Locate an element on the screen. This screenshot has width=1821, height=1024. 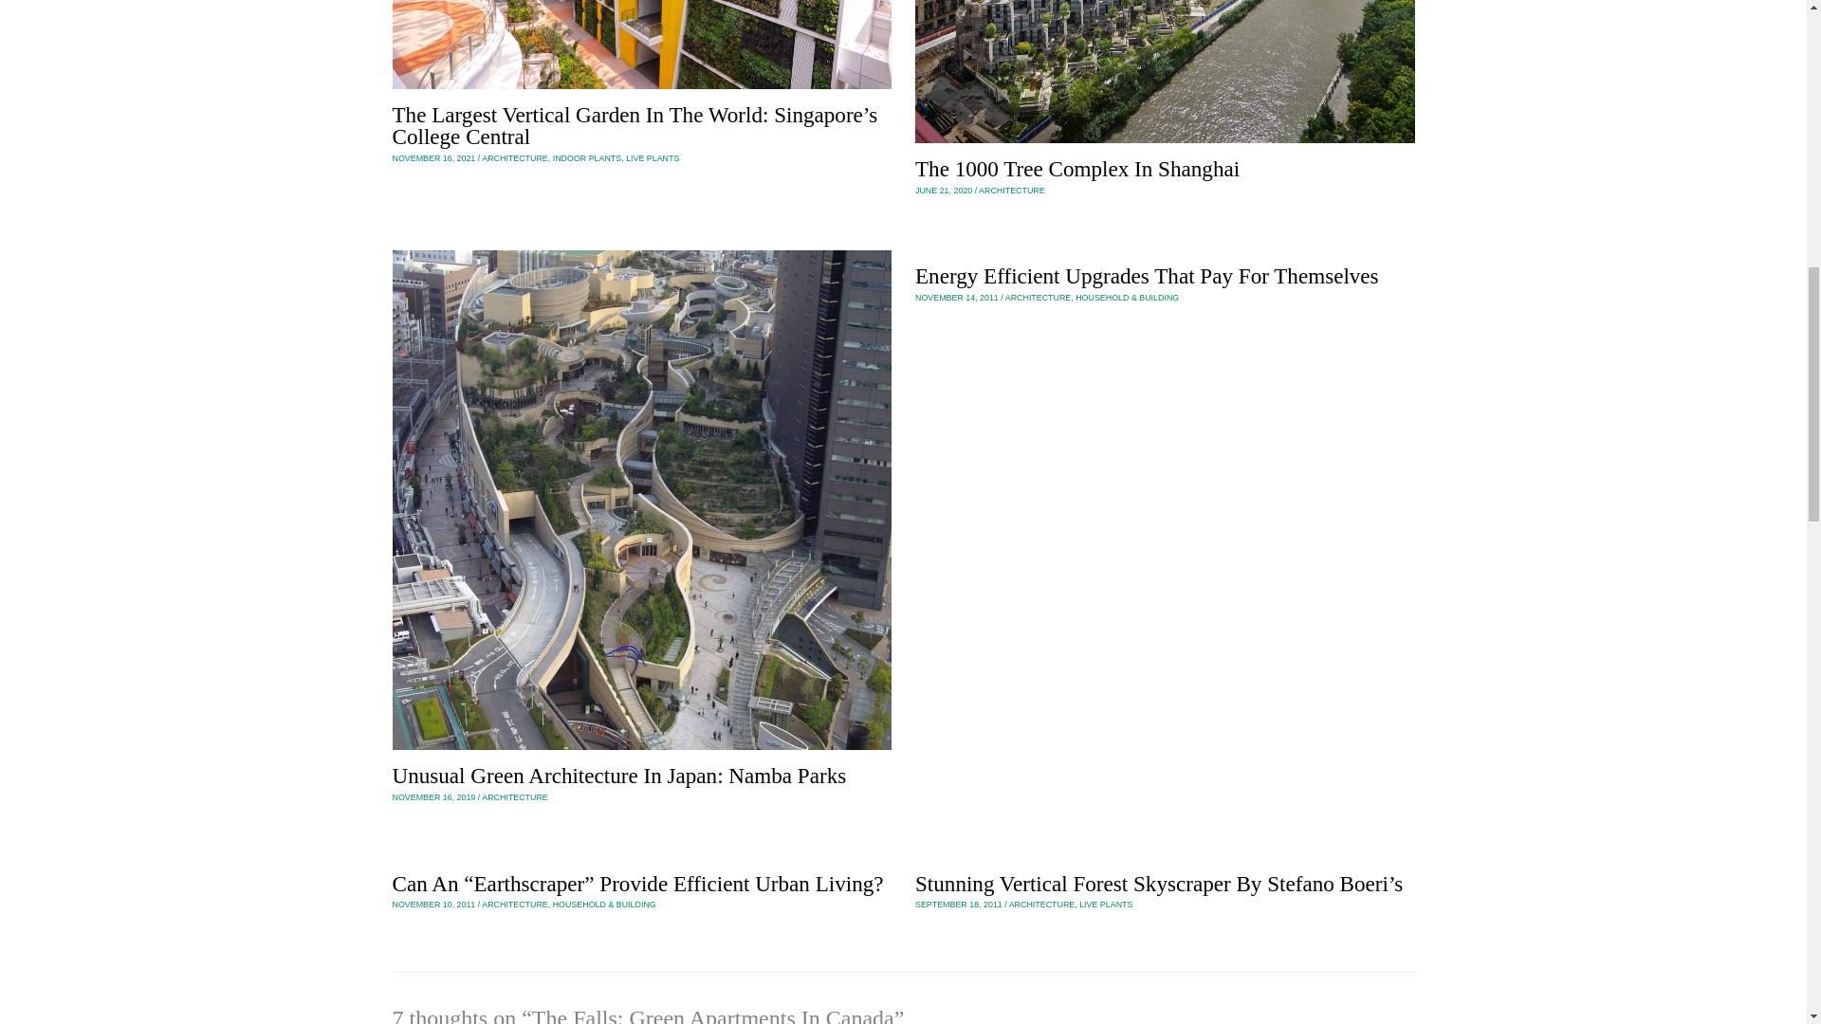
ARCHITECTURE is located at coordinates (514, 157).